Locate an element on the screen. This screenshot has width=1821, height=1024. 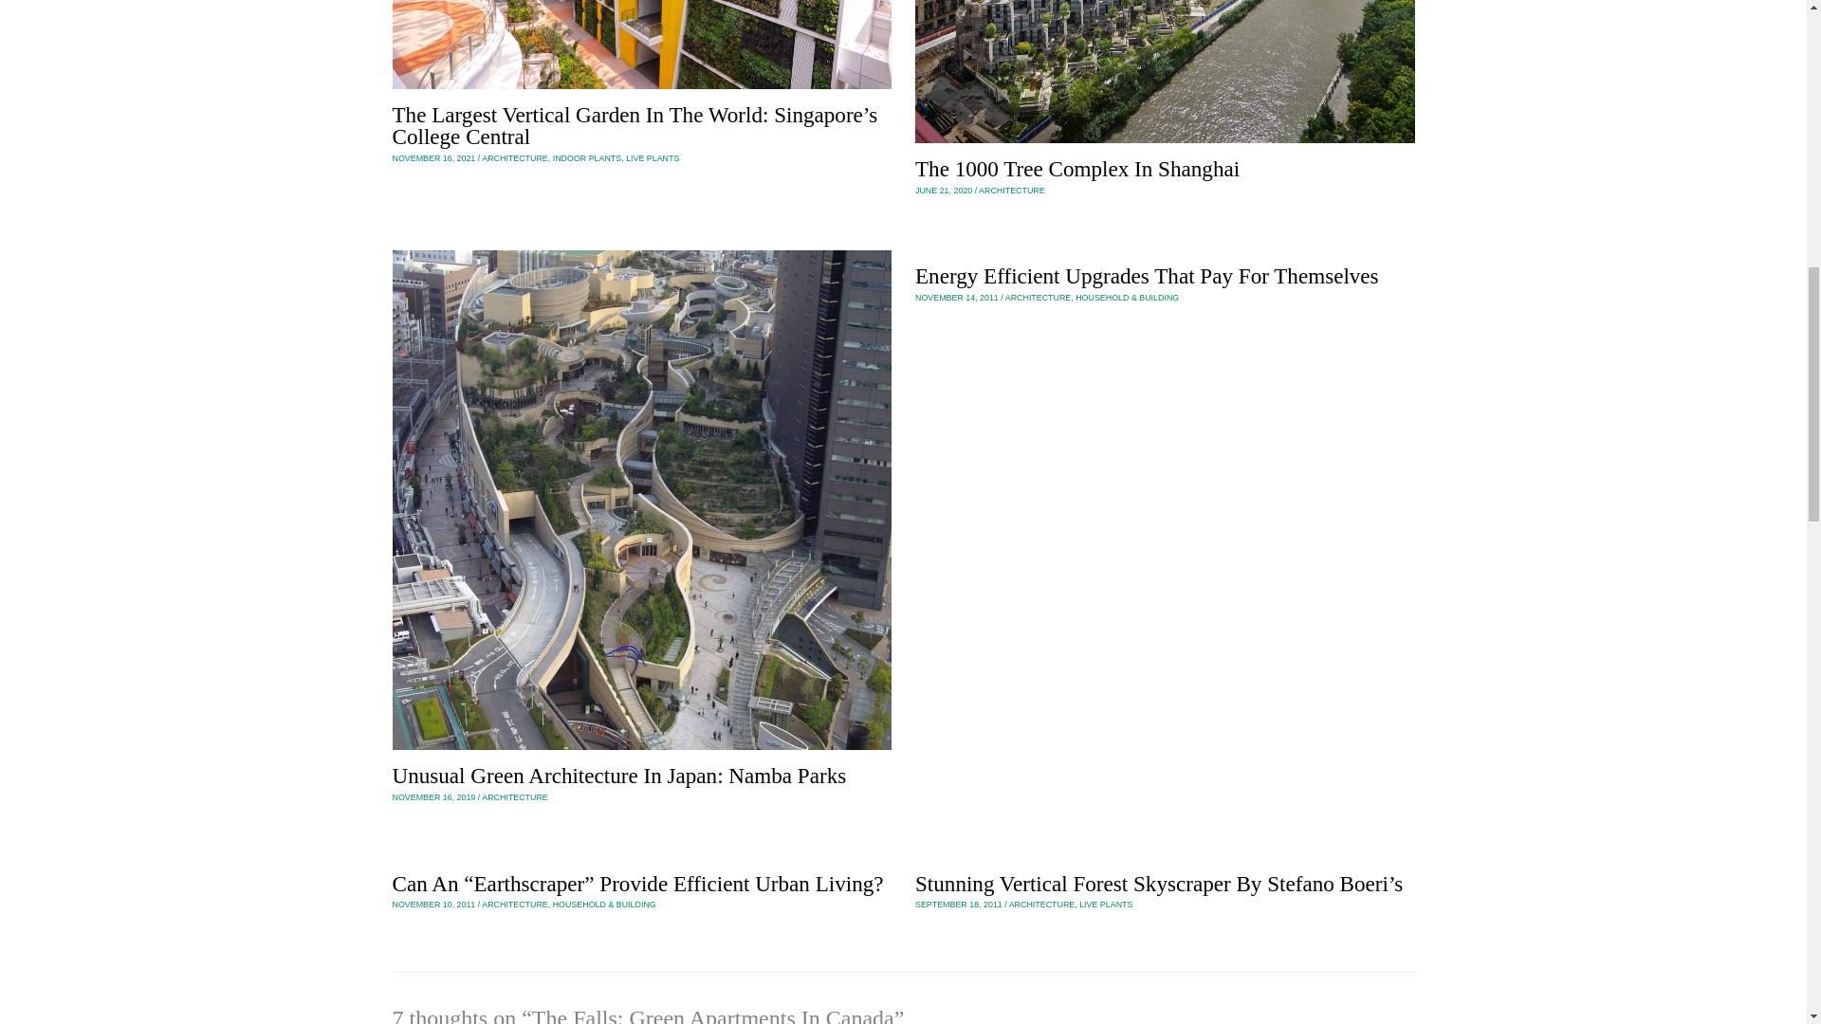
ARCHITECTURE is located at coordinates (514, 157).